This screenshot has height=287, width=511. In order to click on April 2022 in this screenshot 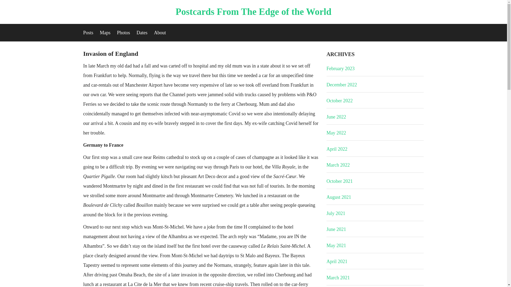, I will do `click(337, 149)`.